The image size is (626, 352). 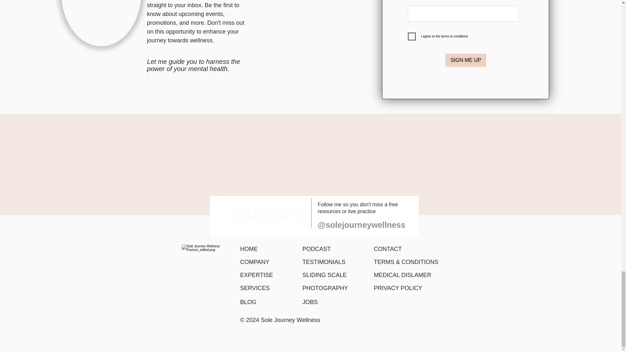 I want to click on PHOTOGRAPHY, so click(x=325, y=288).